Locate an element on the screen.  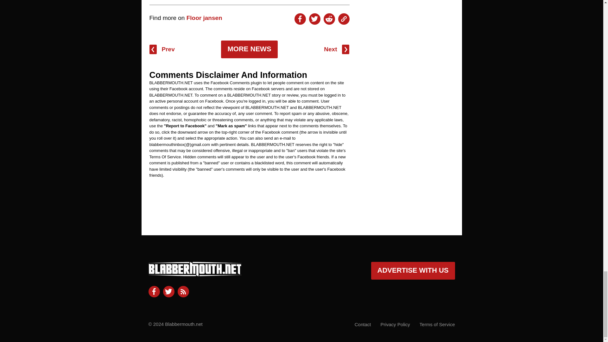
Copy To Clipboard is located at coordinates (344, 19).